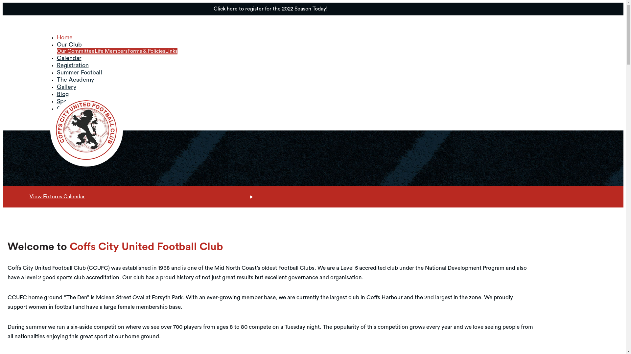 This screenshot has height=354, width=631. What do you see at coordinates (147, 51) in the screenshot?
I see `Forms & Policies` at bounding box center [147, 51].